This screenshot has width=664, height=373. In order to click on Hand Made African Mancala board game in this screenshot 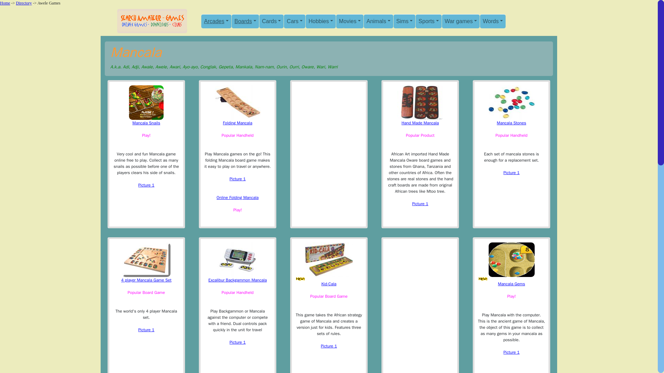, I will do `click(420, 204)`.